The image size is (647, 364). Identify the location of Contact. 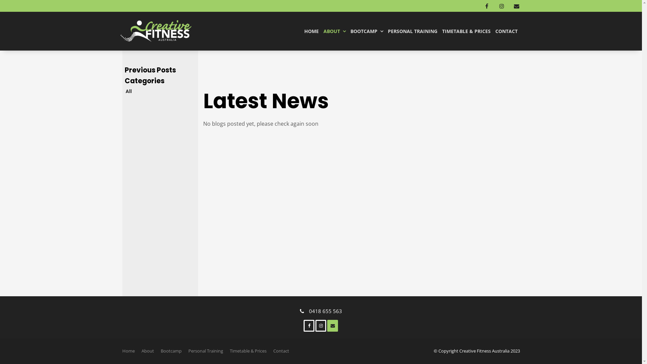
(281, 351).